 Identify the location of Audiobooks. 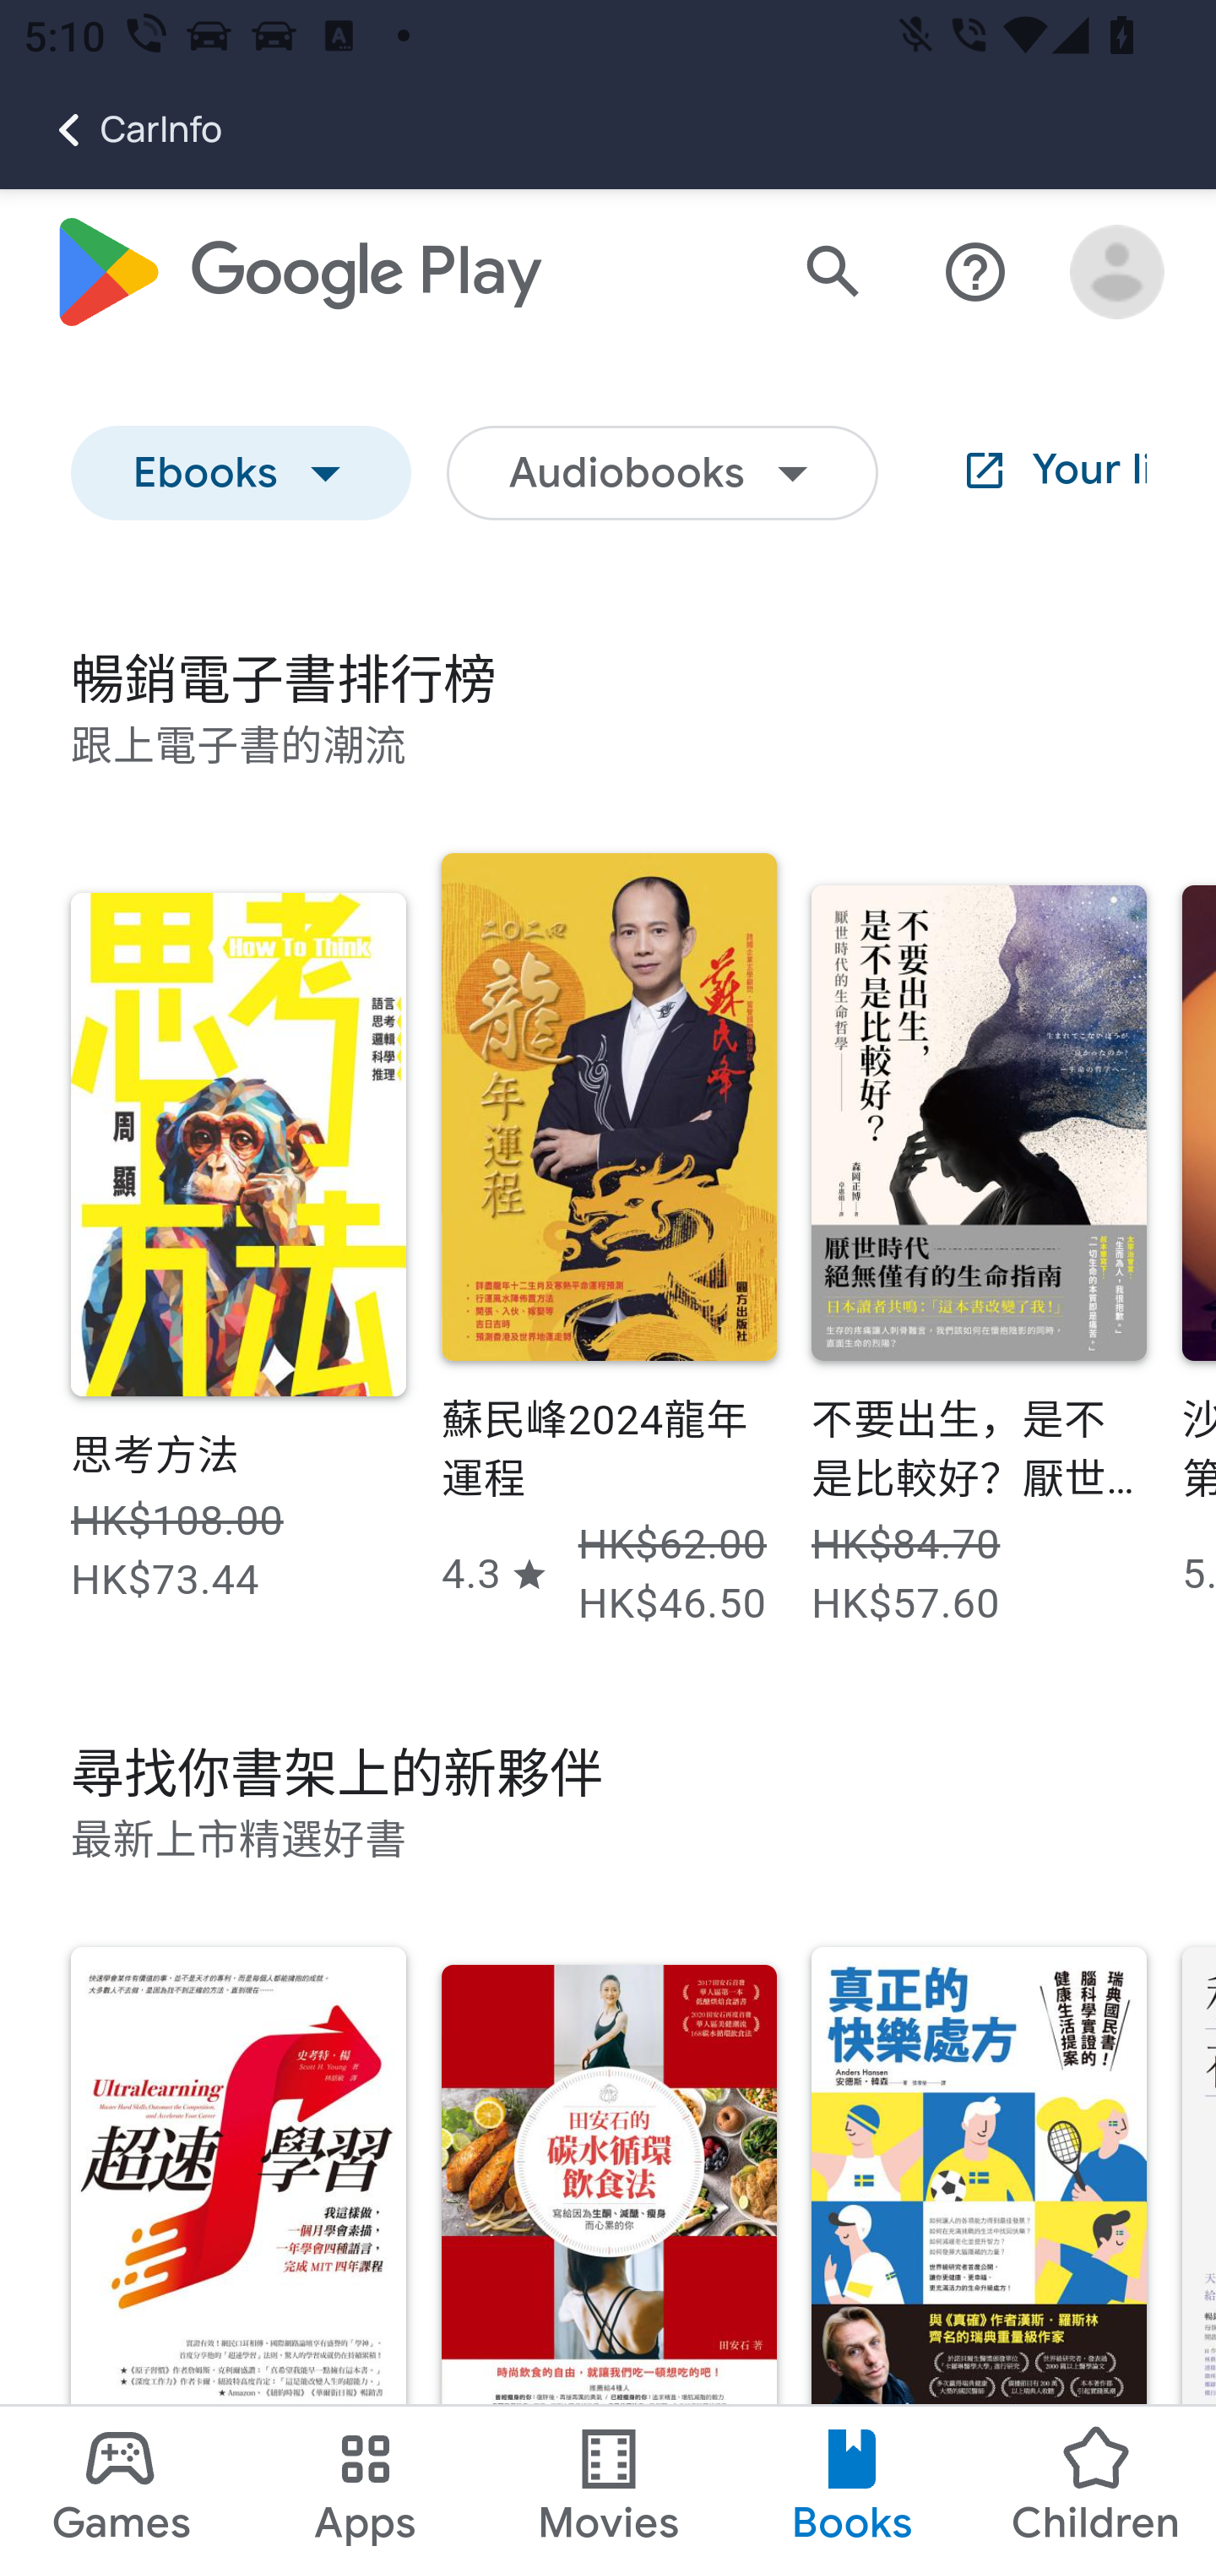
(663, 475).